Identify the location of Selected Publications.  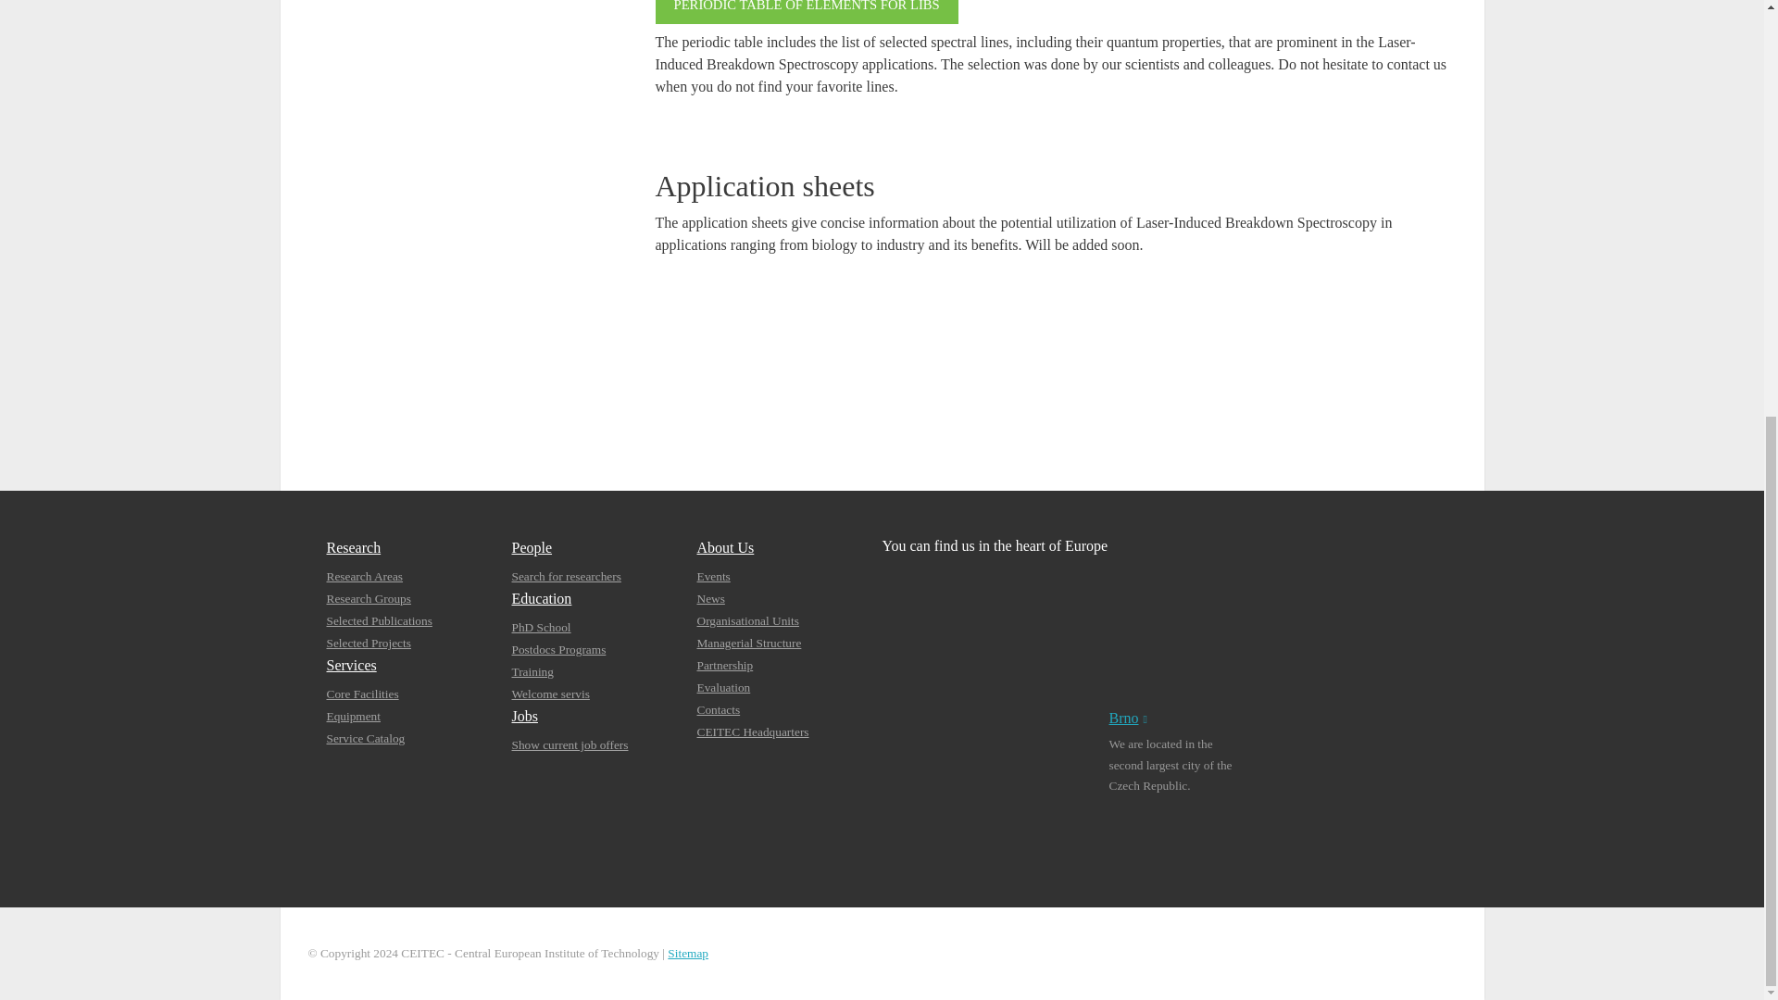
(378, 620).